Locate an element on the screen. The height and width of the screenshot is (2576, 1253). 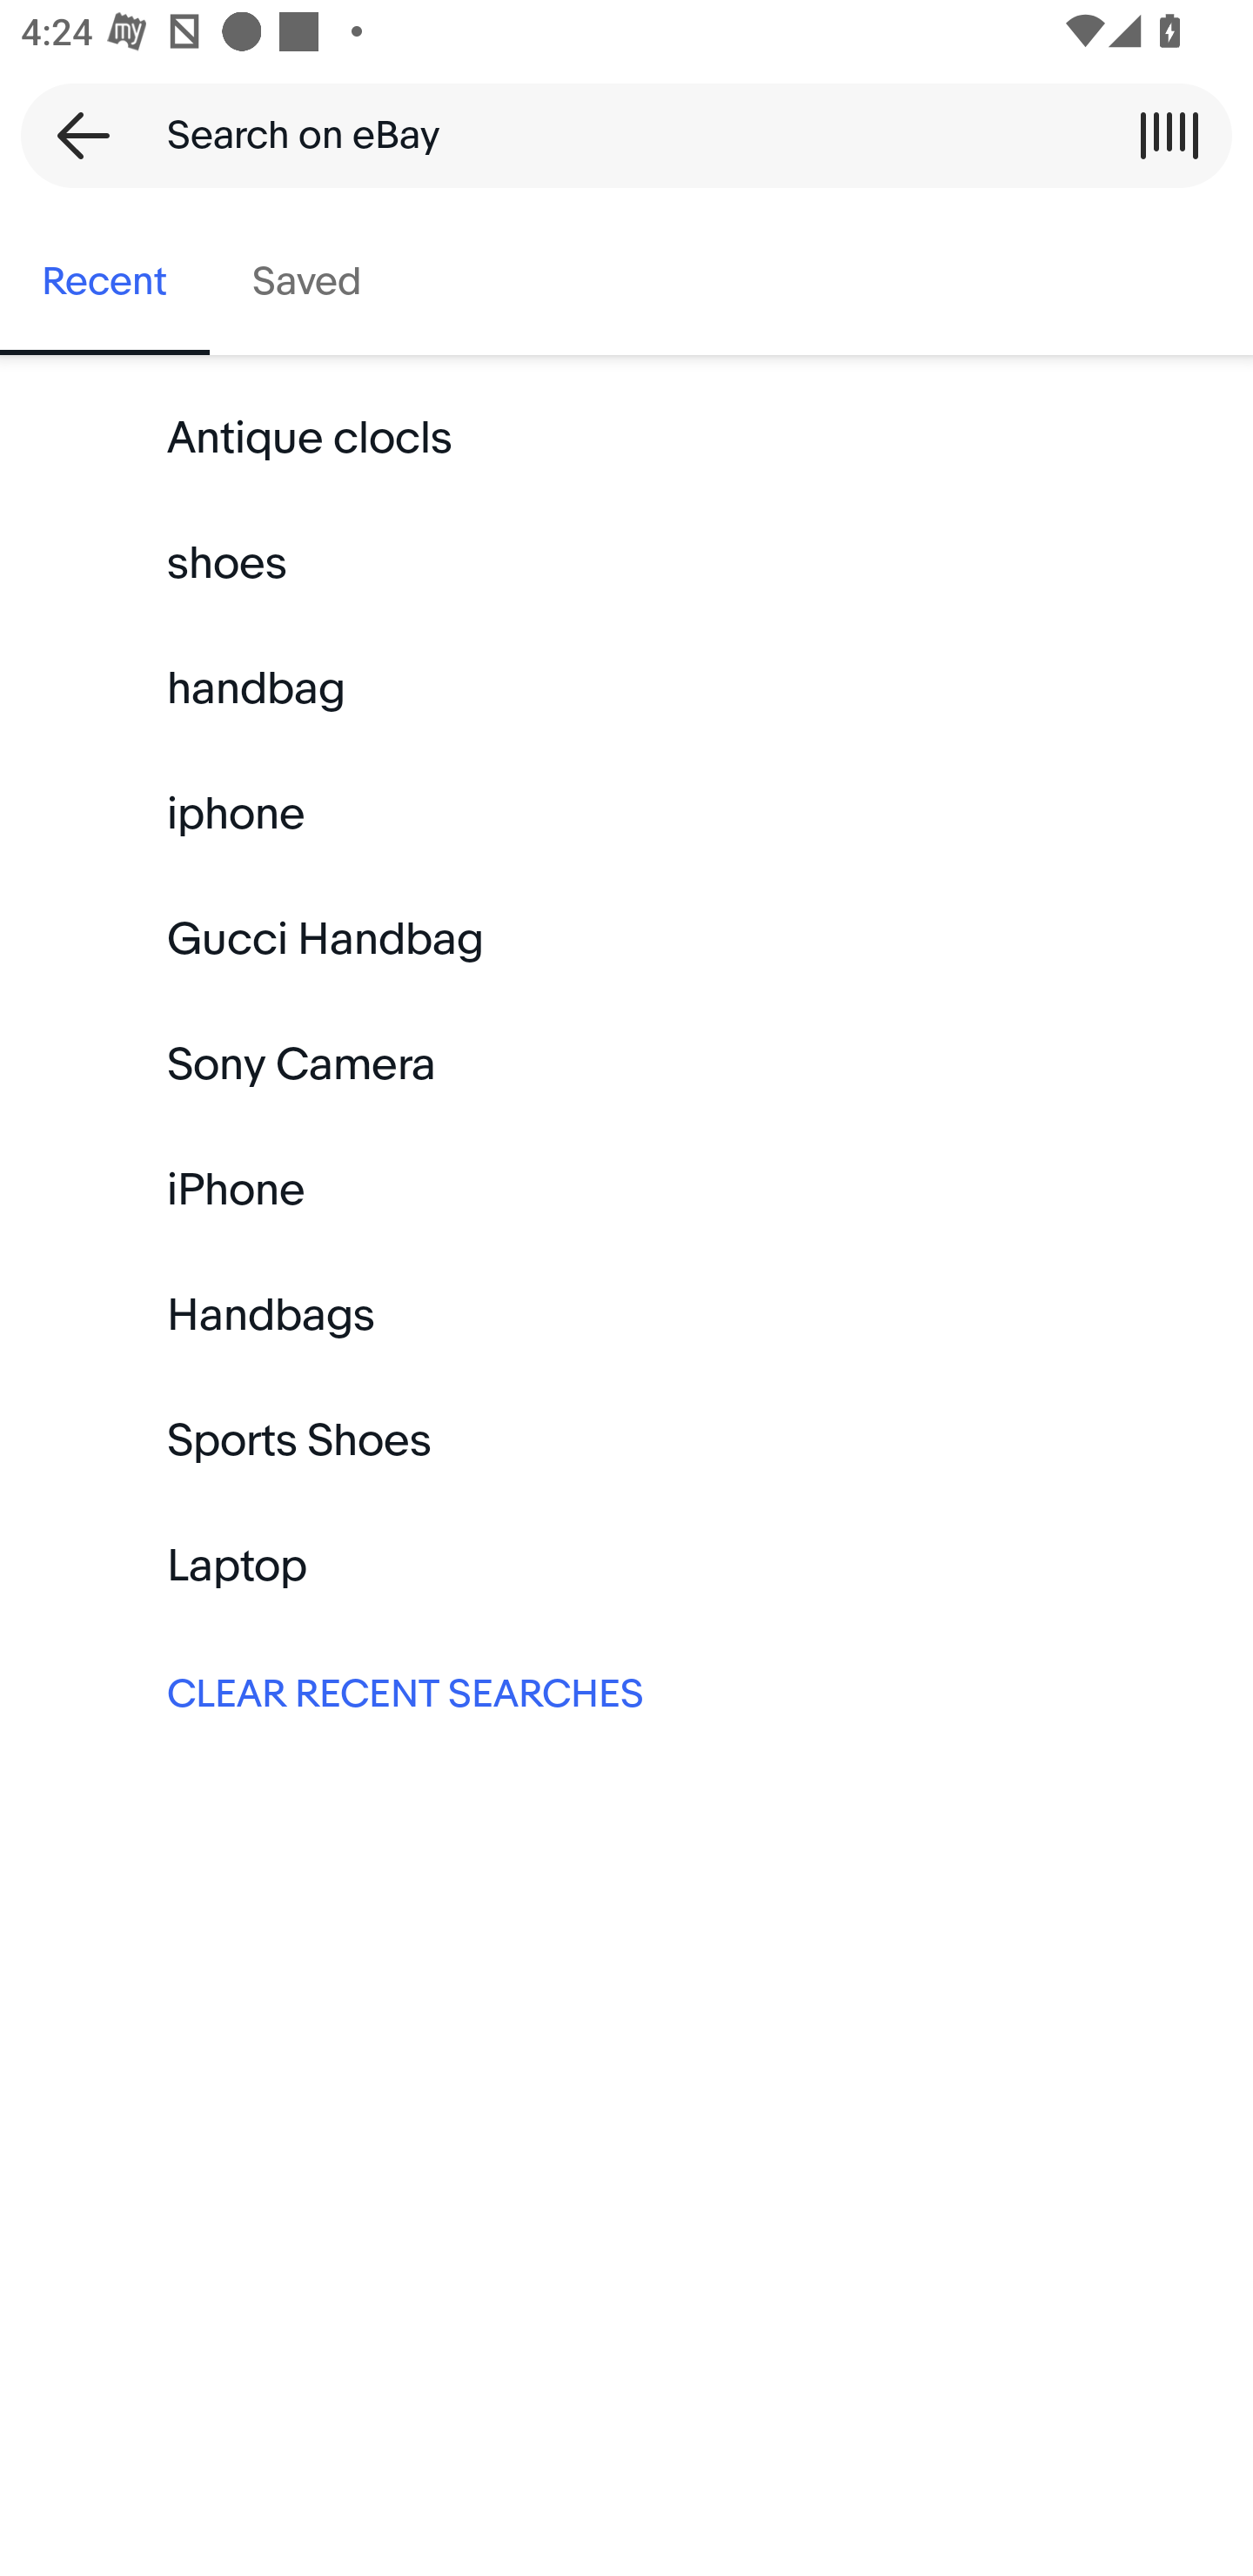
Antique clocls Keyword search Antique clocls: is located at coordinates (626, 439).